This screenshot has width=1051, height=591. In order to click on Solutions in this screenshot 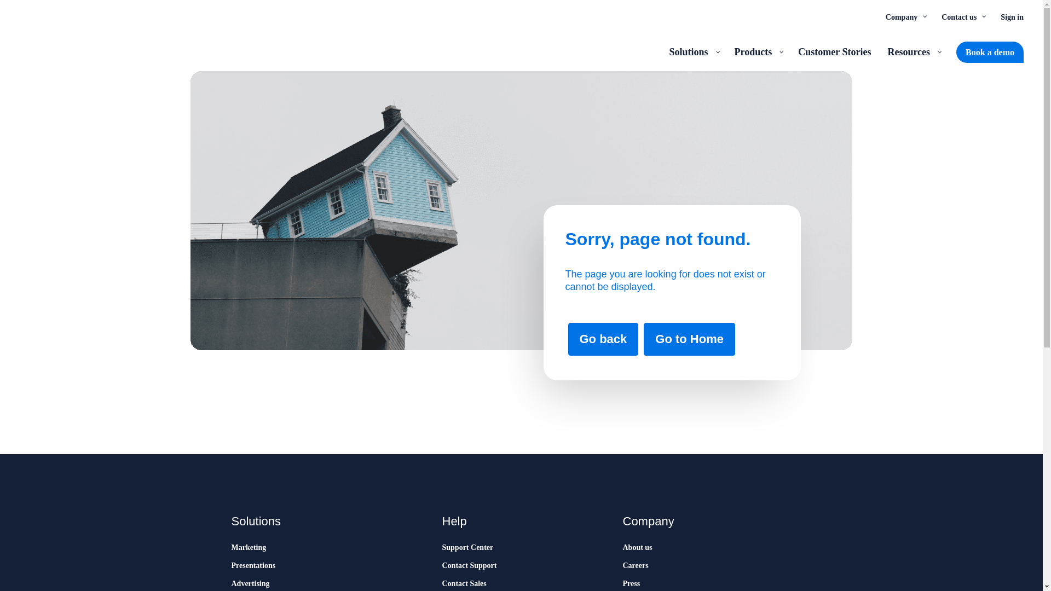, I will do `click(693, 51)`.